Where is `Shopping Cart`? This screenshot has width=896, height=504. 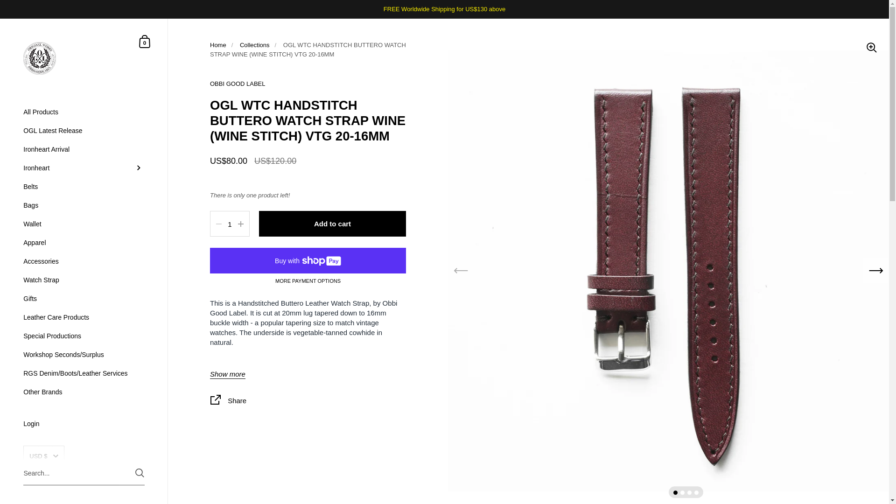
Shopping Cart is located at coordinates (145, 41).